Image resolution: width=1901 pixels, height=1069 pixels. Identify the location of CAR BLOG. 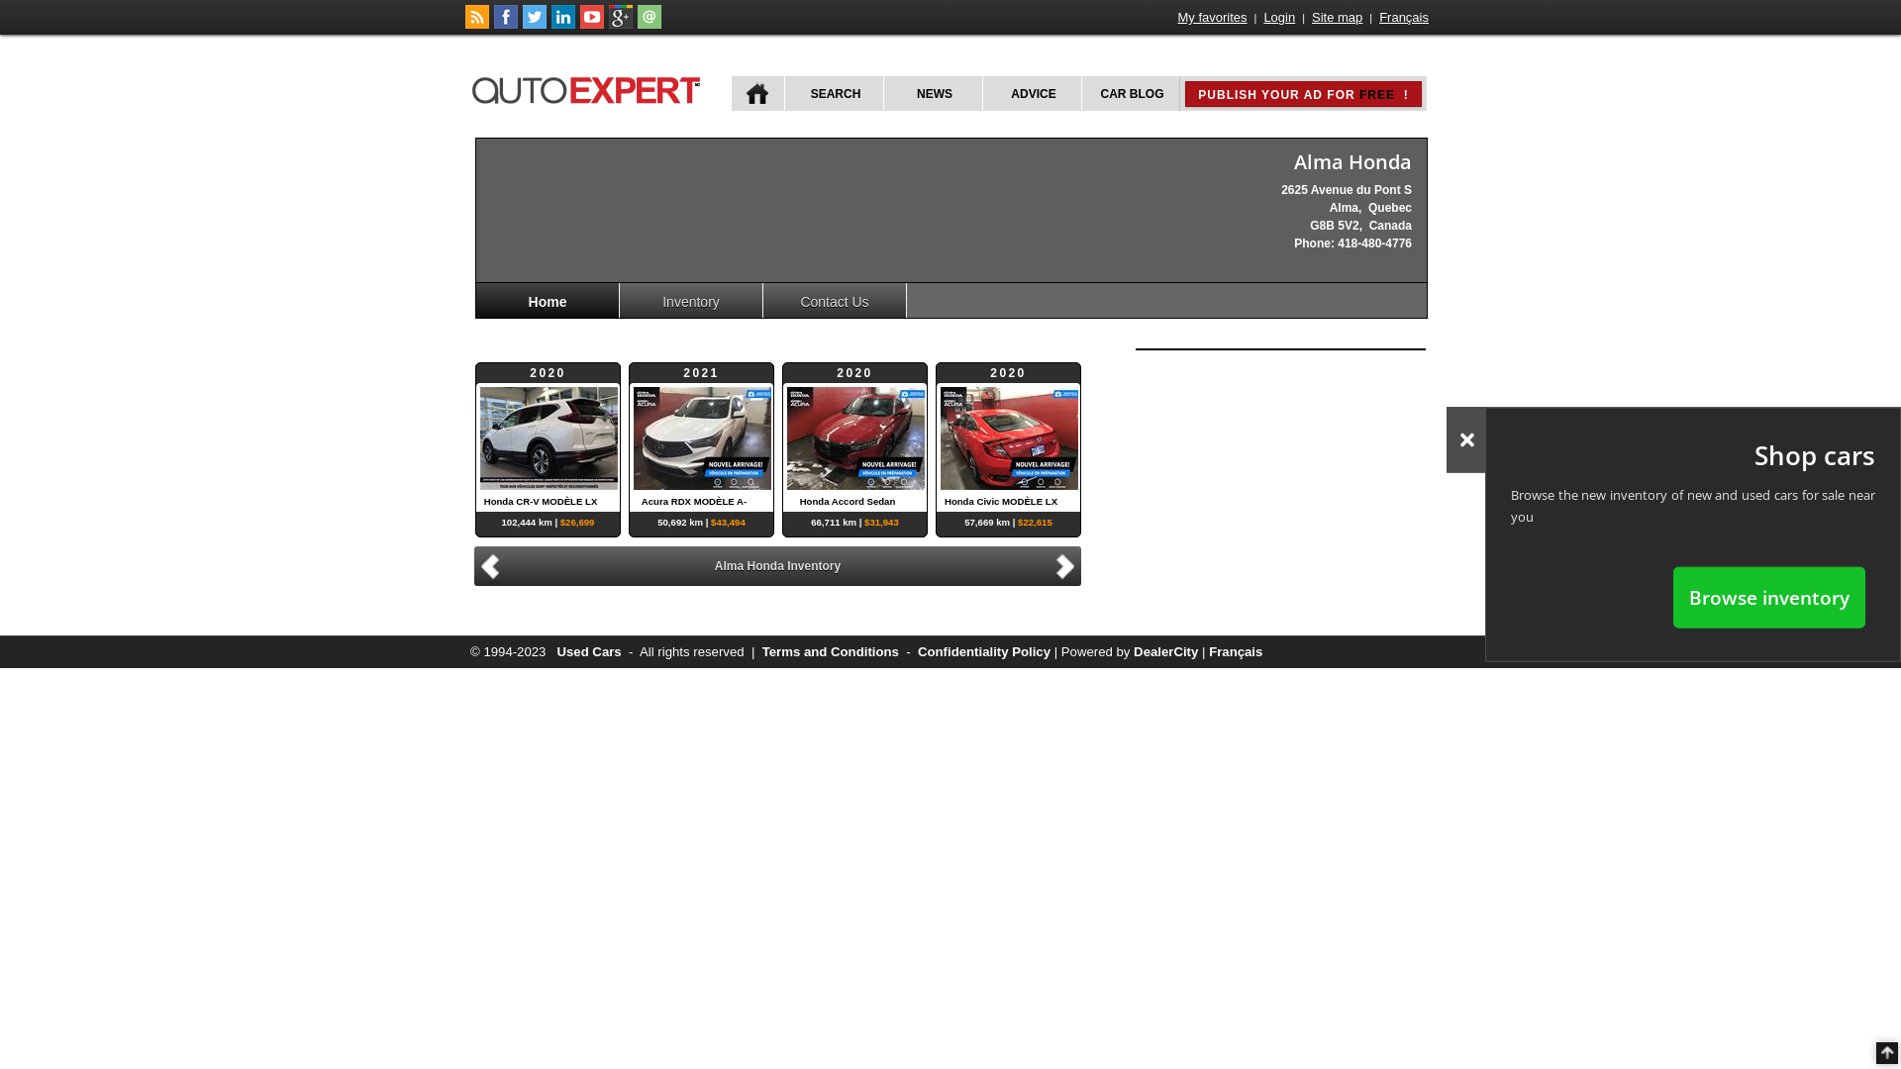
(1131, 93).